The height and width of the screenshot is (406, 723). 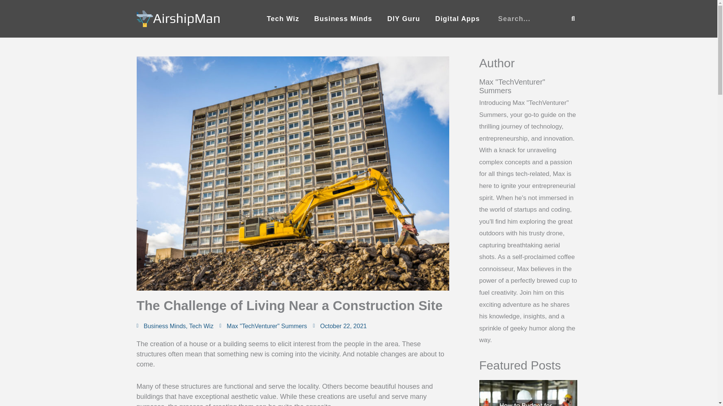 What do you see at coordinates (403, 19) in the screenshot?
I see `DIY Guru` at bounding box center [403, 19].